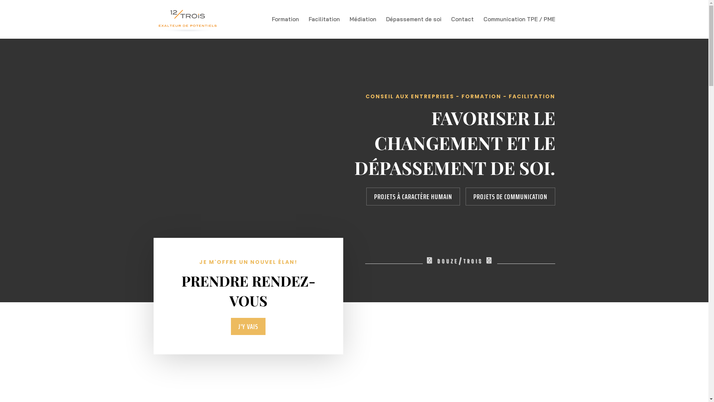 The height and width of the screenshot is (402, 714). What do you see at coordinates (324, 28) in the screenshot?
I see `Facilitation` at bounding box center [324, 28].